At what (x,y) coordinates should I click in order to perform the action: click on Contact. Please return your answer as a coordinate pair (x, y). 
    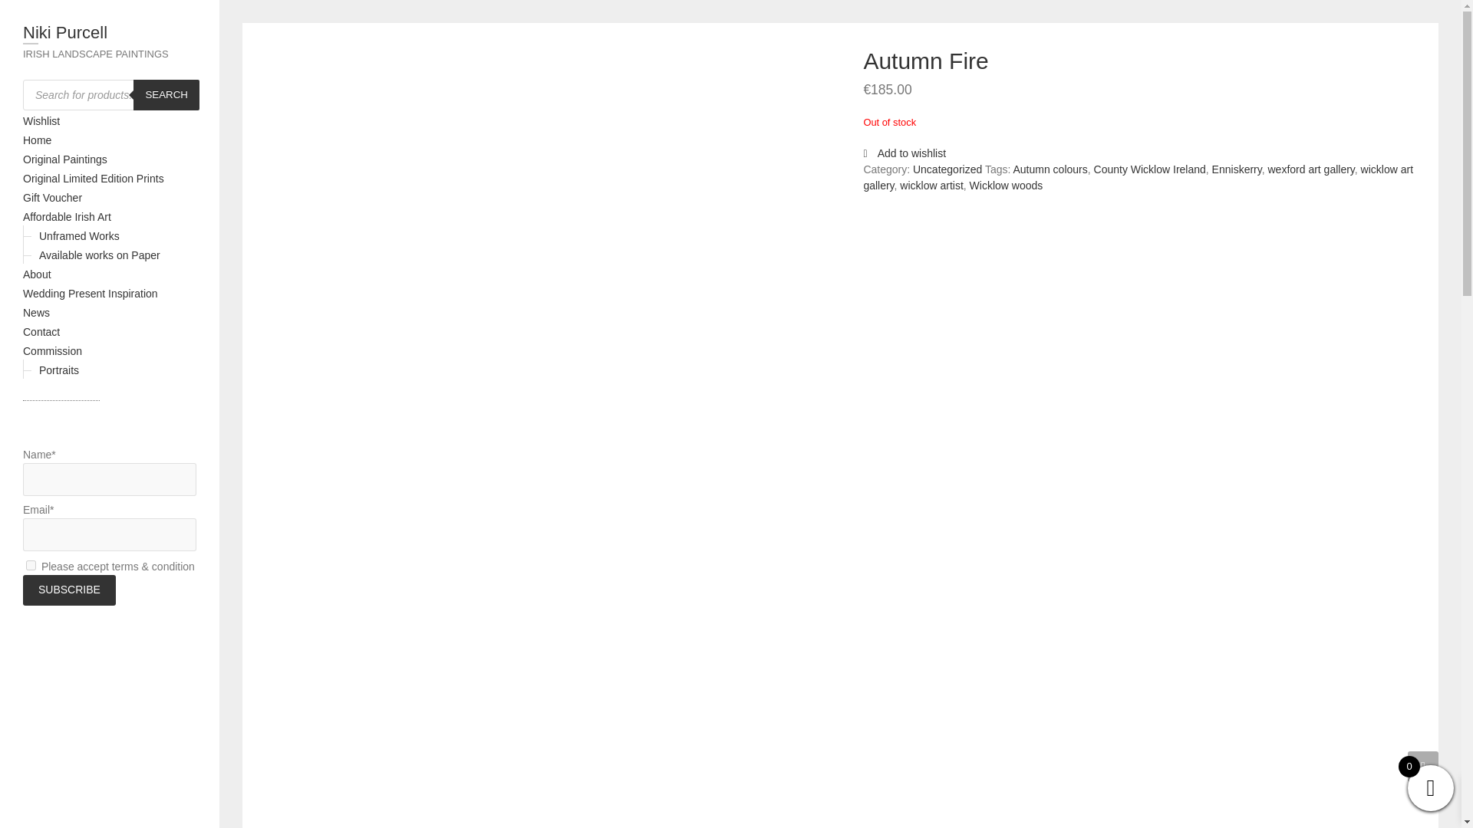
    Looking at the image, I should click on (41, 331).